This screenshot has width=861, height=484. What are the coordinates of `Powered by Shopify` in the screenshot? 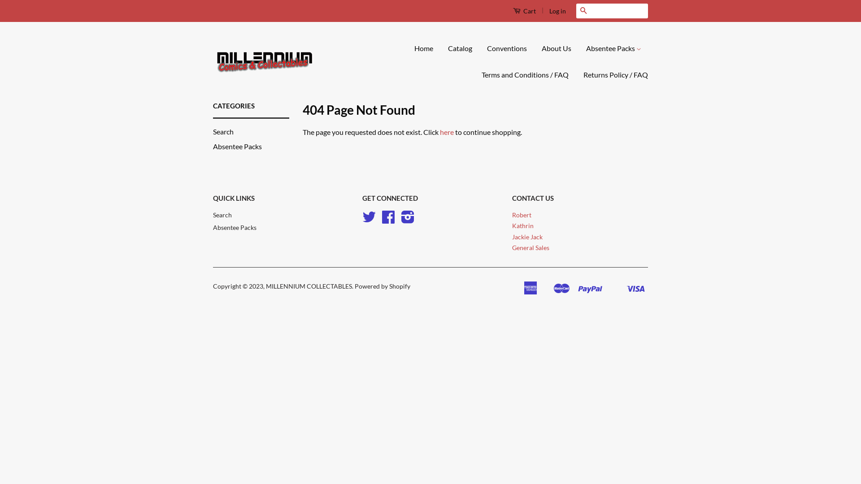 It's located at (383, 286).